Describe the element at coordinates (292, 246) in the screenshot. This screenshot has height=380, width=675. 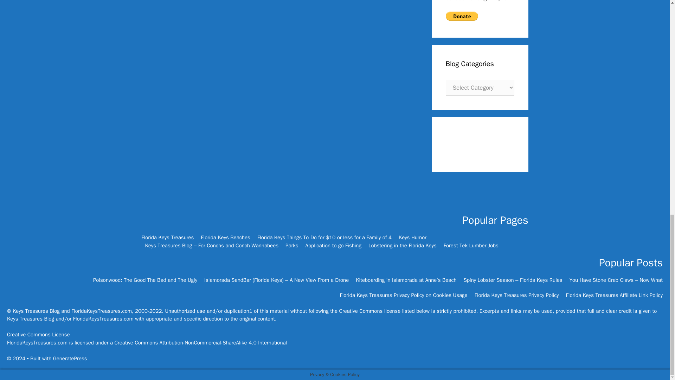
I see `Parks` at that location.